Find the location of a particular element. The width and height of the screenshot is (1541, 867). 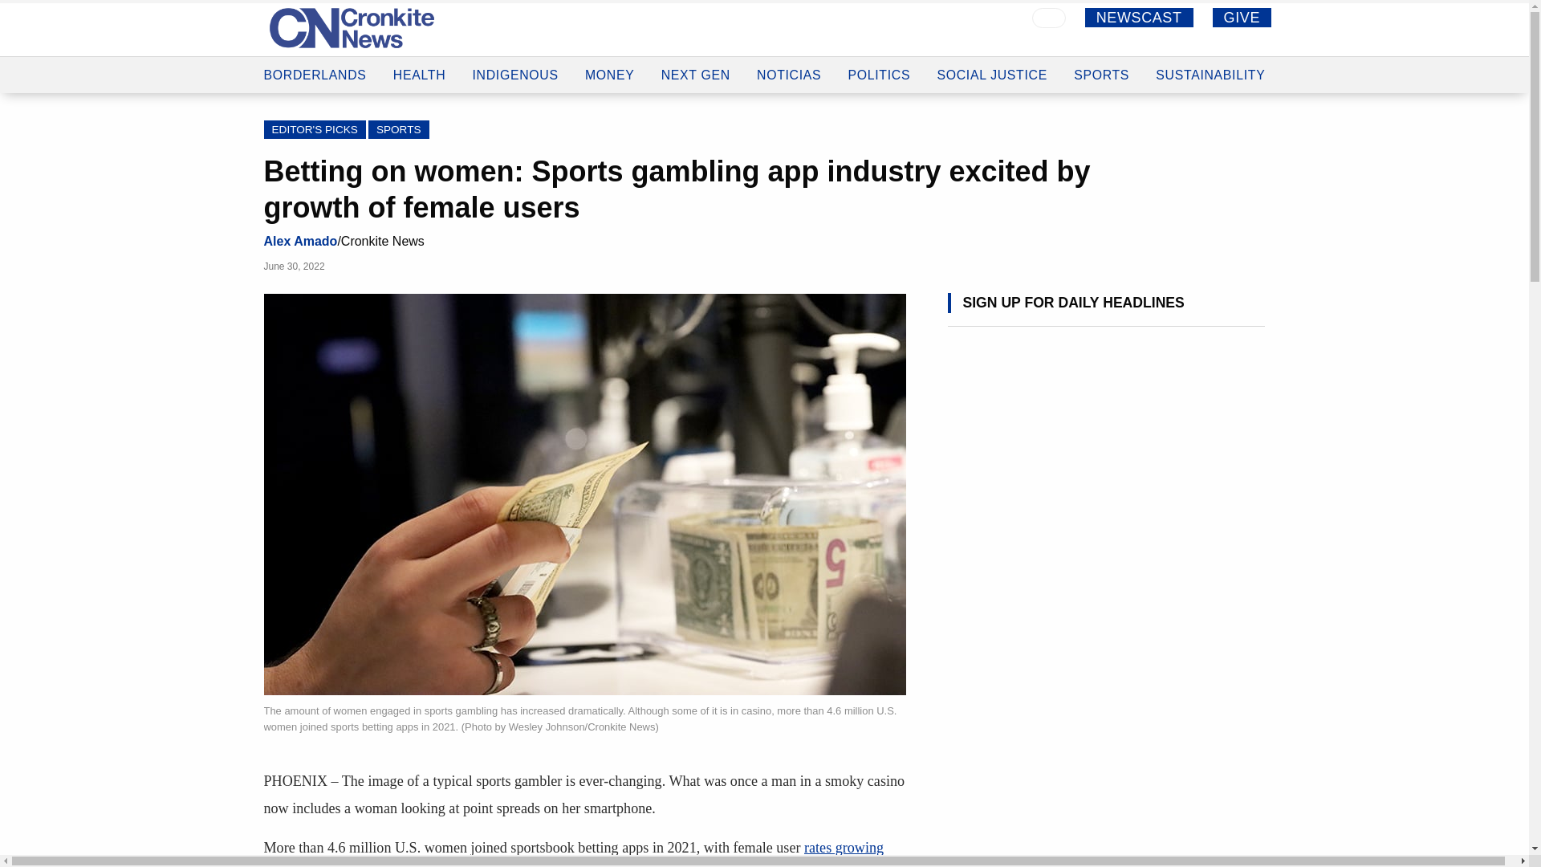

Alex Amado is located at coordinates (300, 242).